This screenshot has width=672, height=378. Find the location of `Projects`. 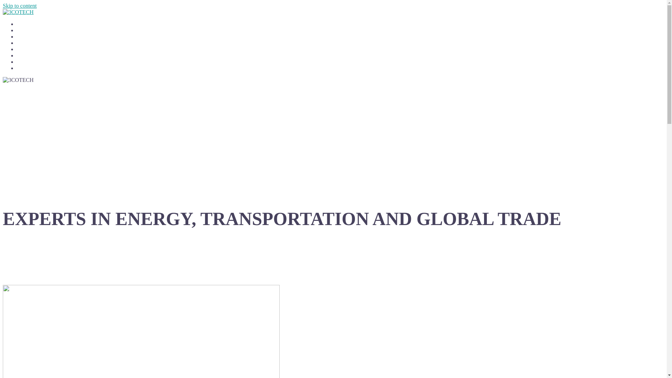

Projects is located at coordinates (24, 43).